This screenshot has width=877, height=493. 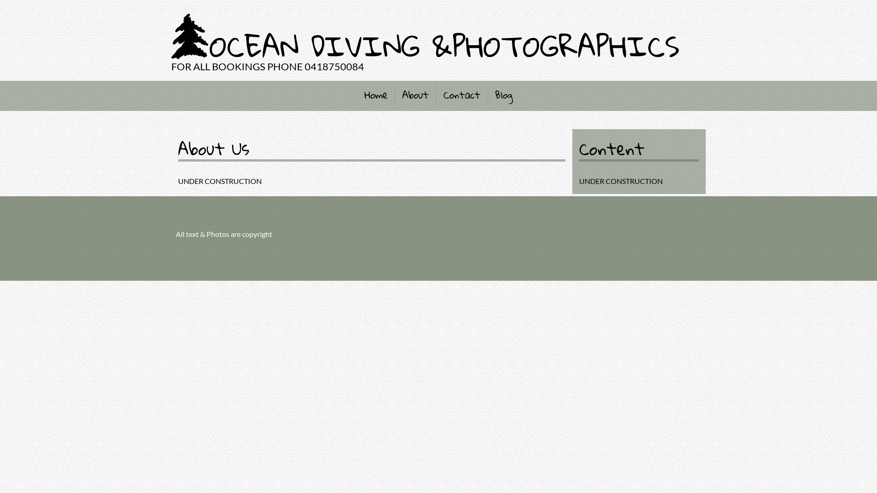 I want to click on About, so click(x=416, y=94).